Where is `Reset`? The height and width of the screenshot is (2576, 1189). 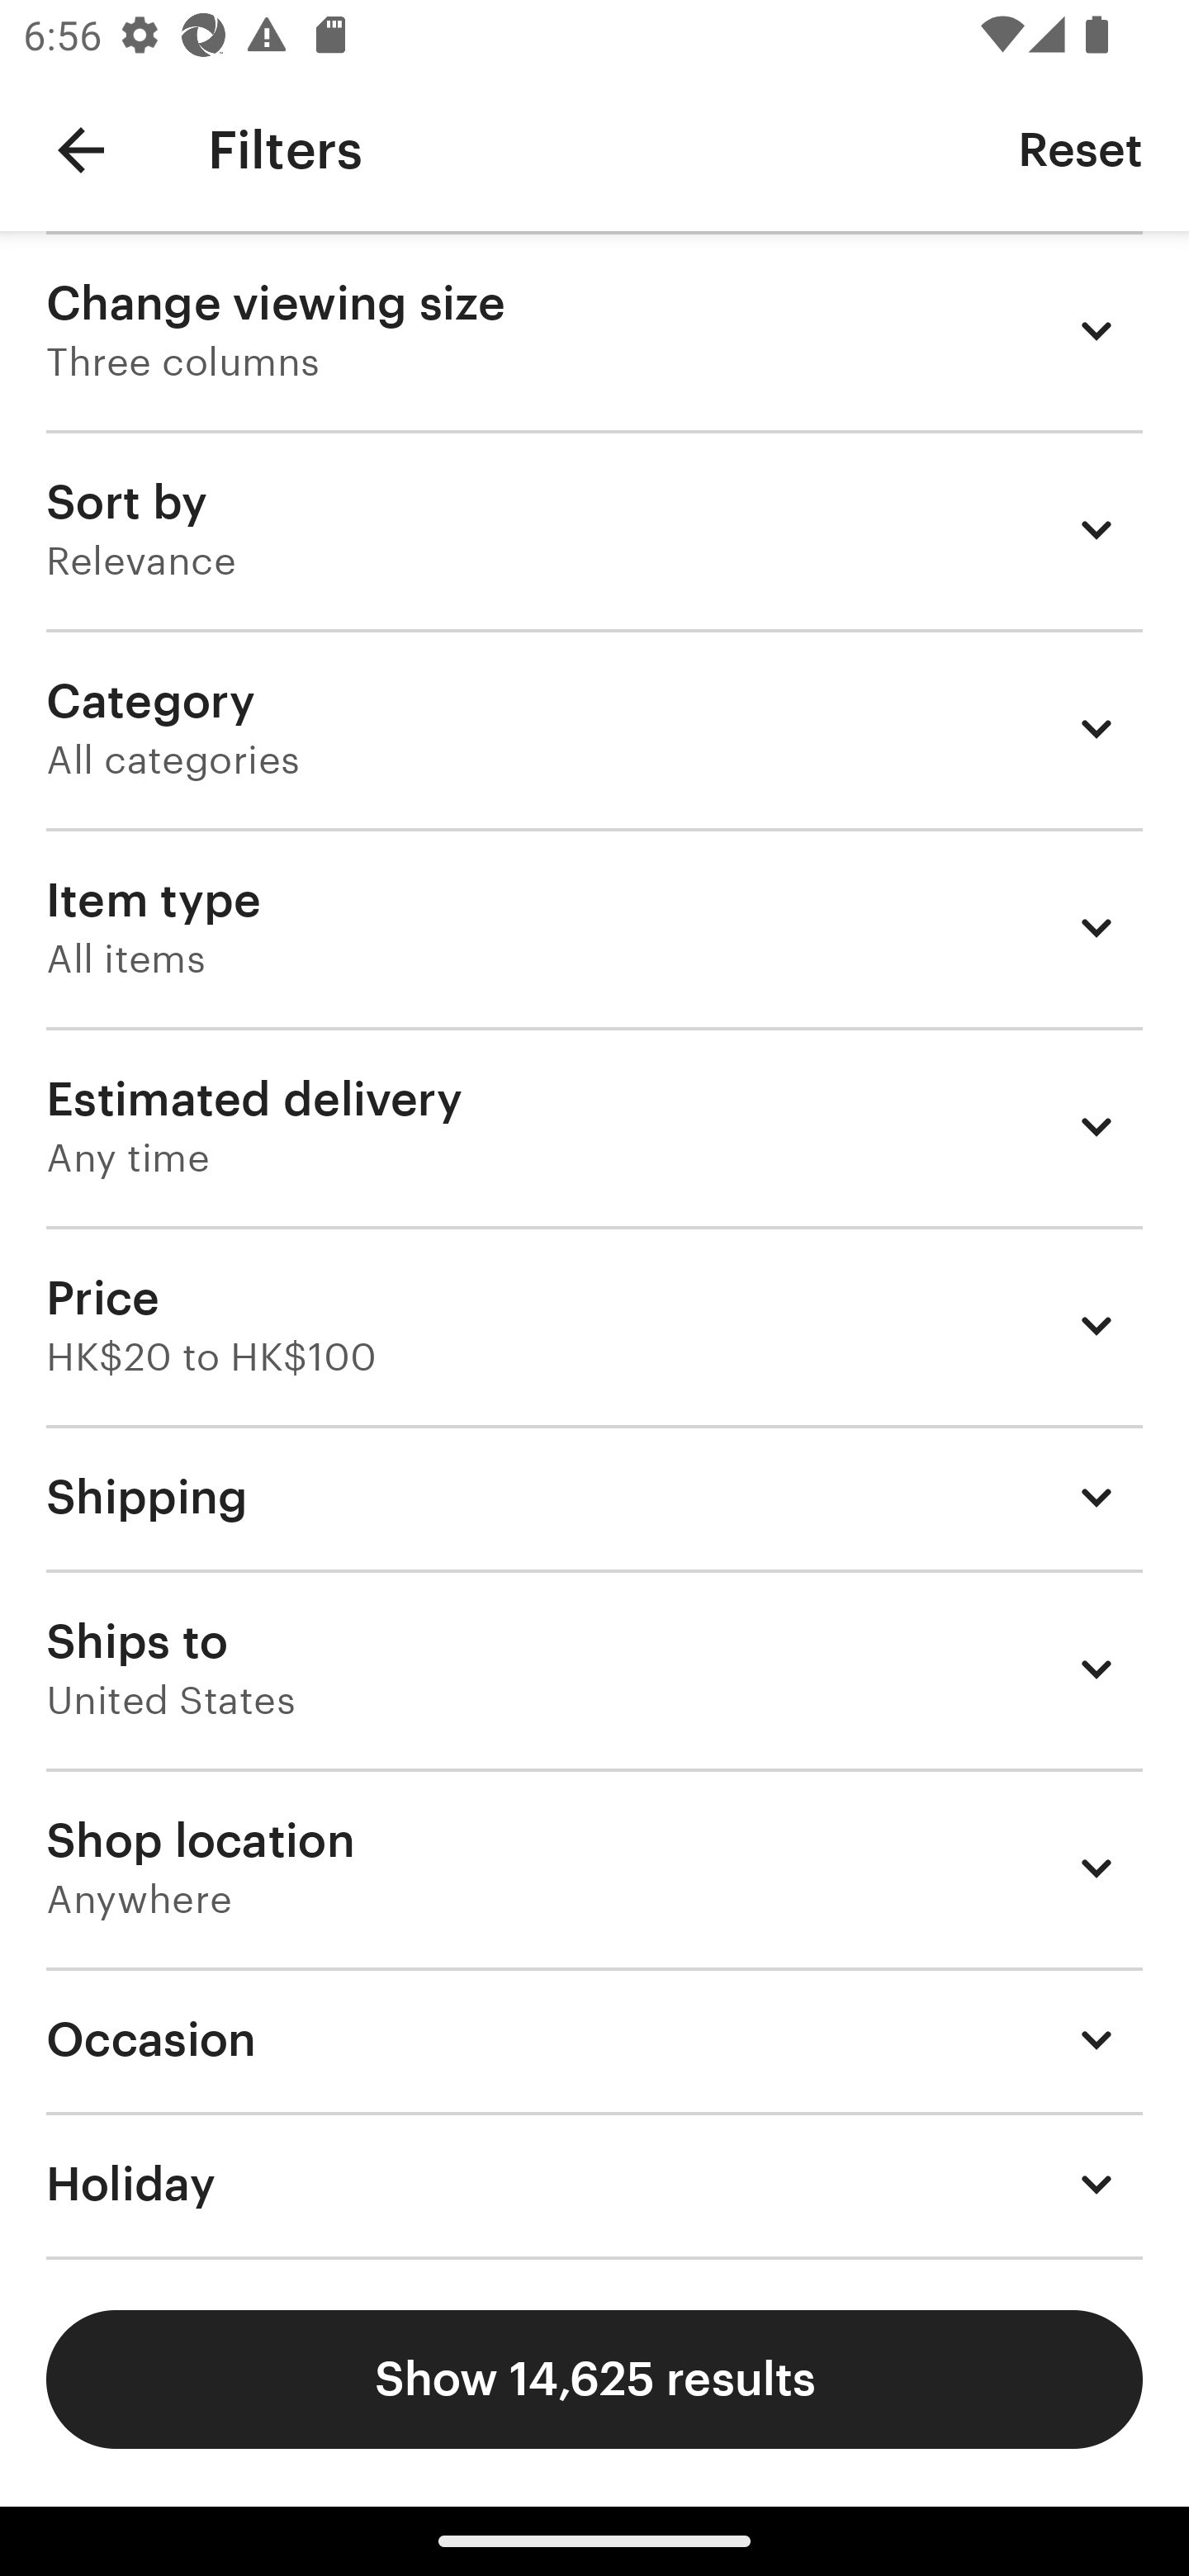 Reset is located at coordinates (1080, 149).